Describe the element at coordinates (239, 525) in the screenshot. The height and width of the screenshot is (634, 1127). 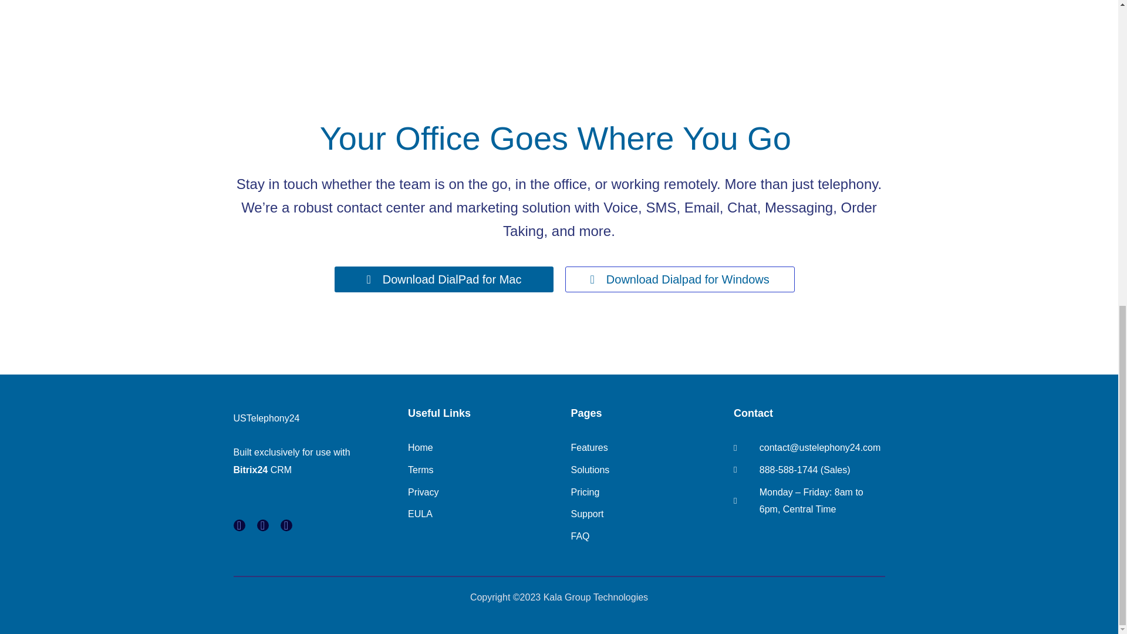
I see `Facebook` at that location.